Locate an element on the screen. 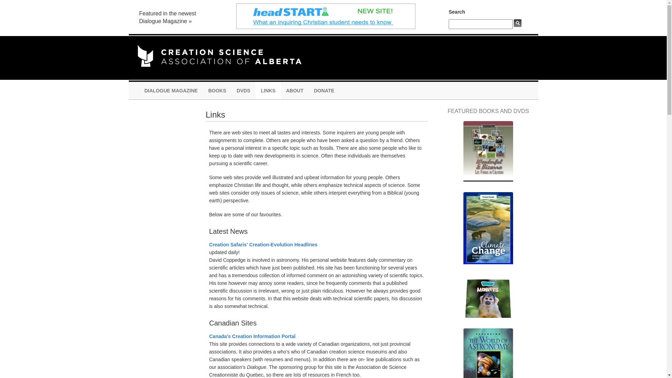  BOOKS is located at coordinates (217, 91).